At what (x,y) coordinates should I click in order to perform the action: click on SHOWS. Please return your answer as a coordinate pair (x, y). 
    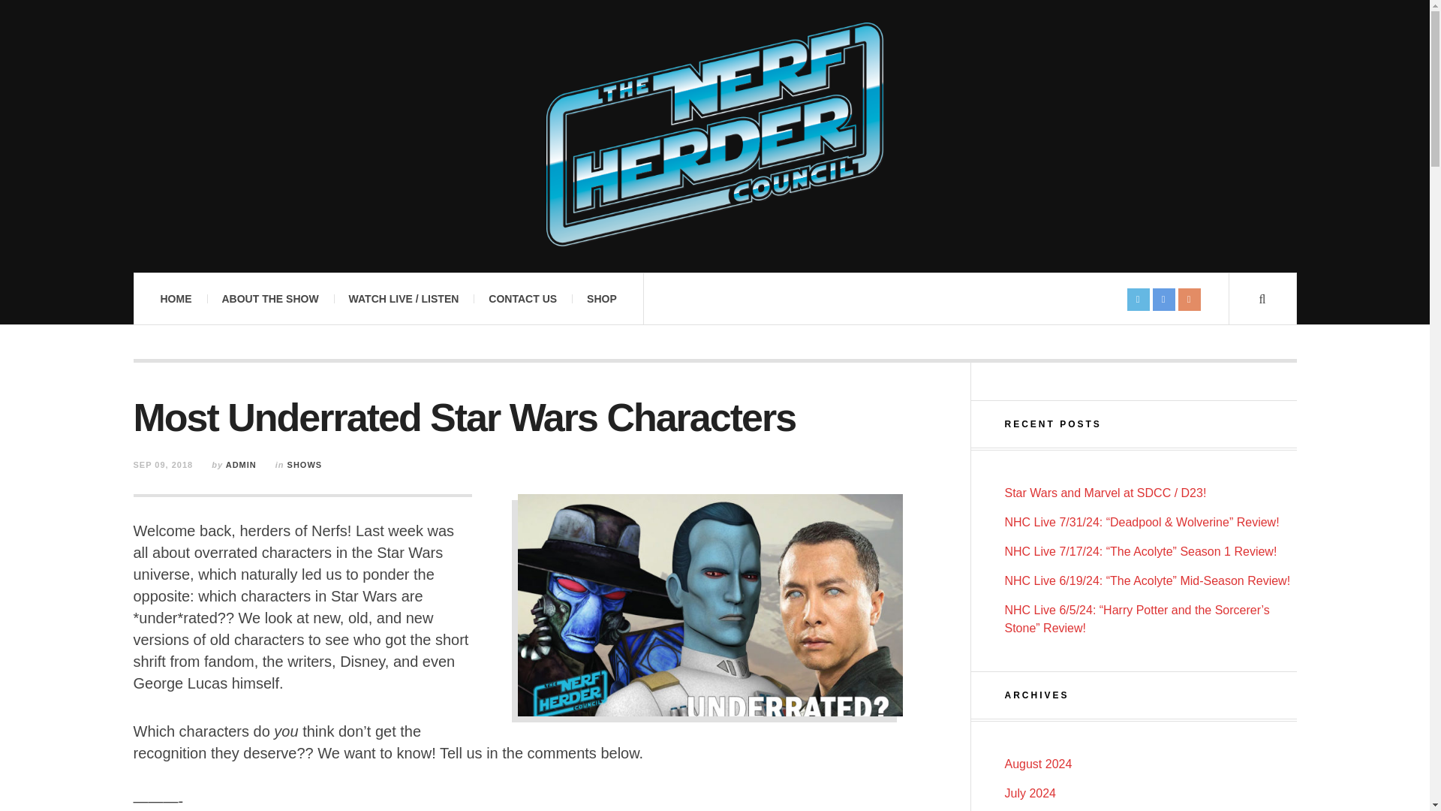
    Looking at the image, I should click on (305, 465).